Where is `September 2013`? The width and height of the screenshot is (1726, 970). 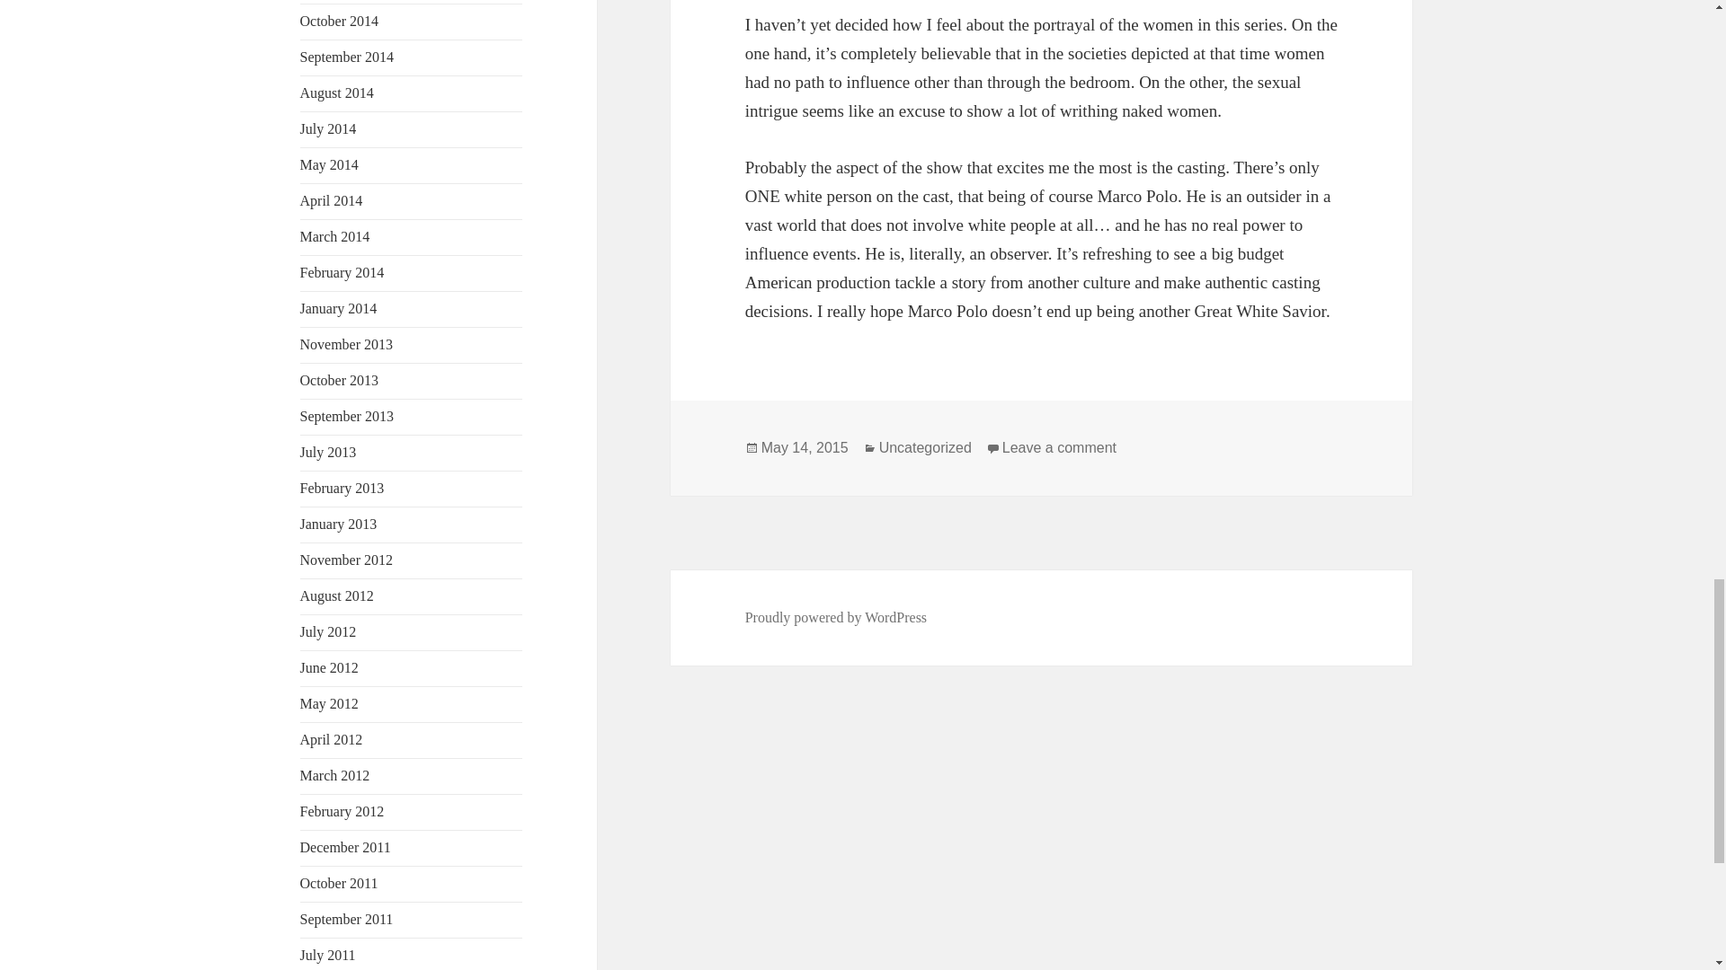
September 2013 is located at coordinates (347, 415).